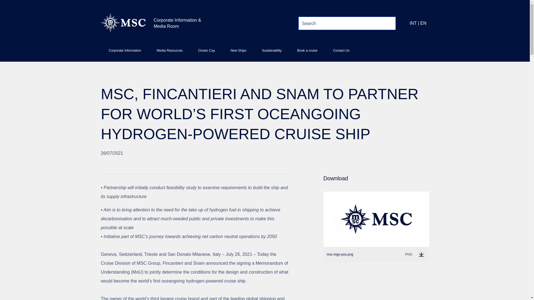  What do you see at coordinates (206, 53) in the screenshot?
I see `Contact Us` at bounding box center [206, 53].